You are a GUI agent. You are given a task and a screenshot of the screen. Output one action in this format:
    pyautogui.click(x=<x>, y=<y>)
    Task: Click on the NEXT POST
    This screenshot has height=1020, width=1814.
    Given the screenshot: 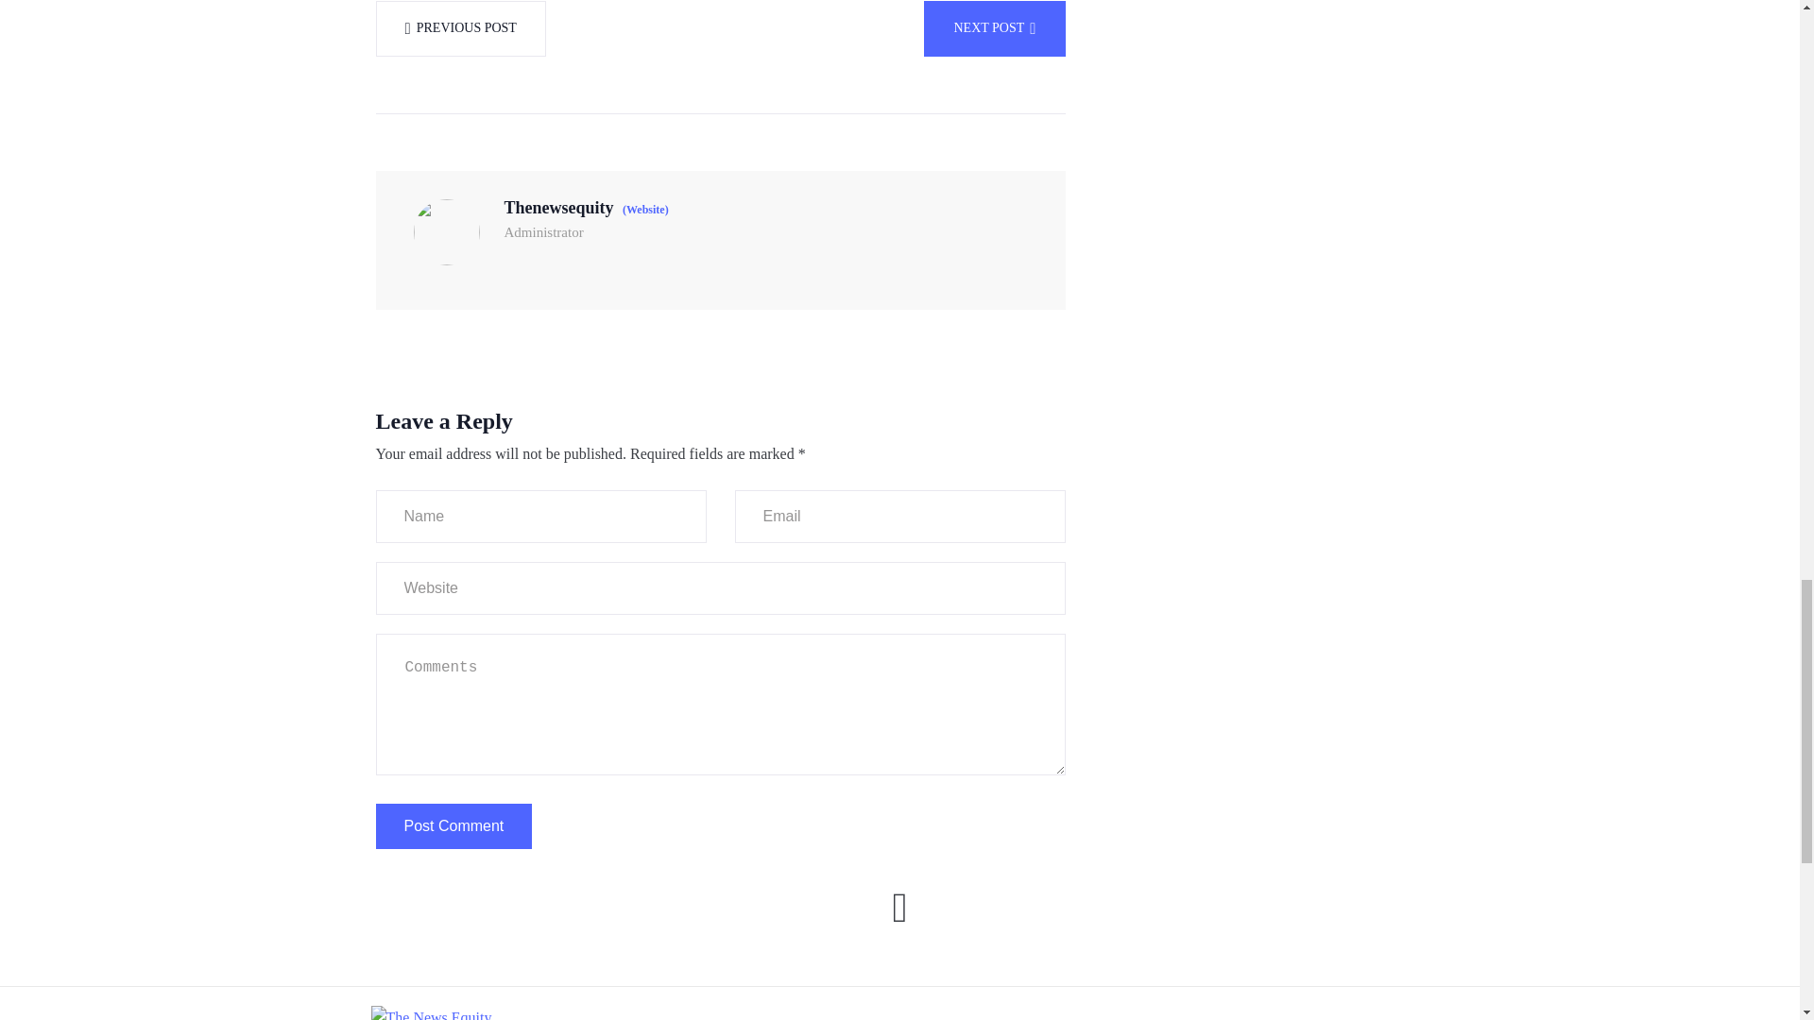 What is the action you would take?
    pyautogui.click(x=994, y=28)
    